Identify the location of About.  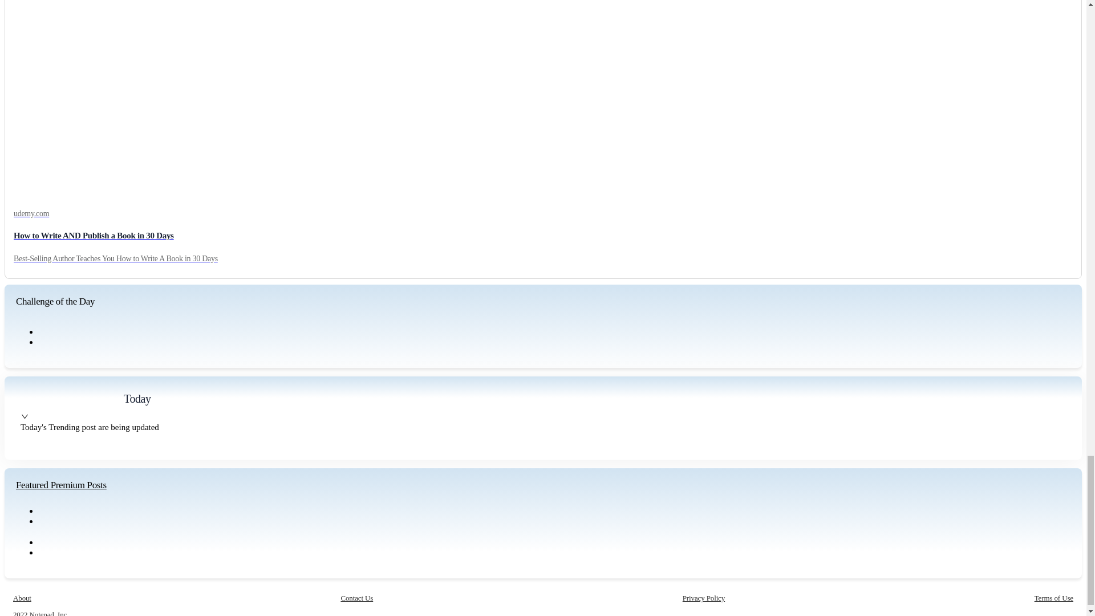
(22, 598).